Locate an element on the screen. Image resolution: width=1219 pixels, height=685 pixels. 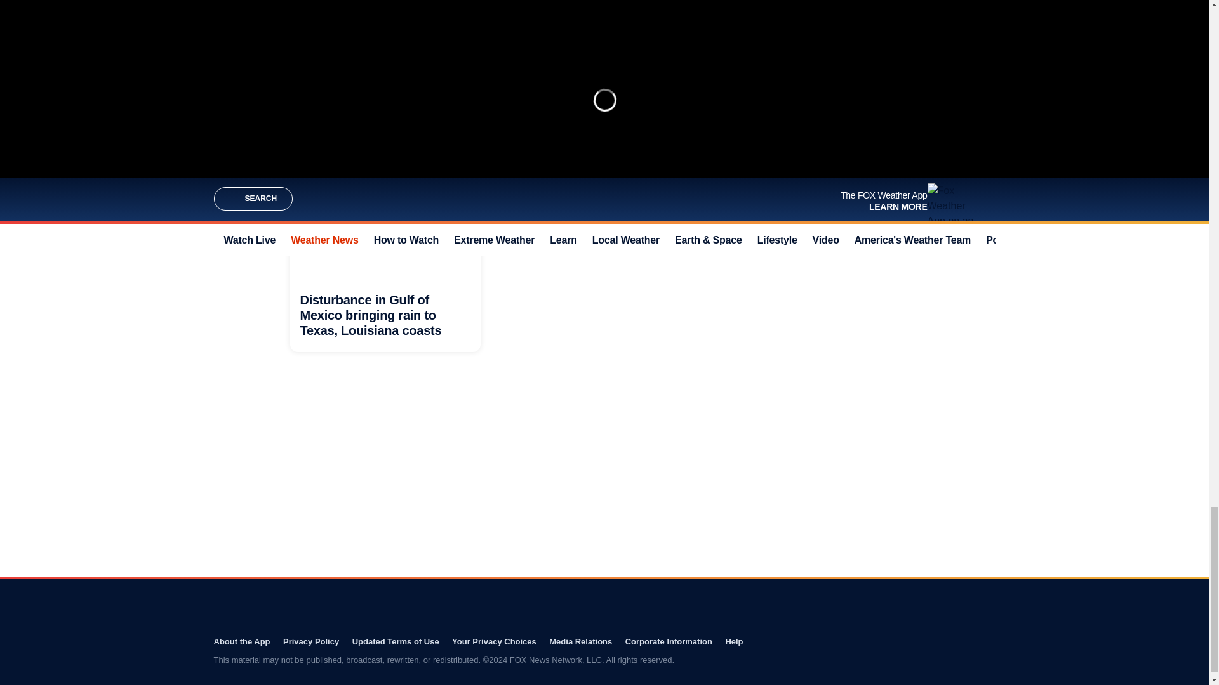
FLORIDA is located at coordinates (585, 198).